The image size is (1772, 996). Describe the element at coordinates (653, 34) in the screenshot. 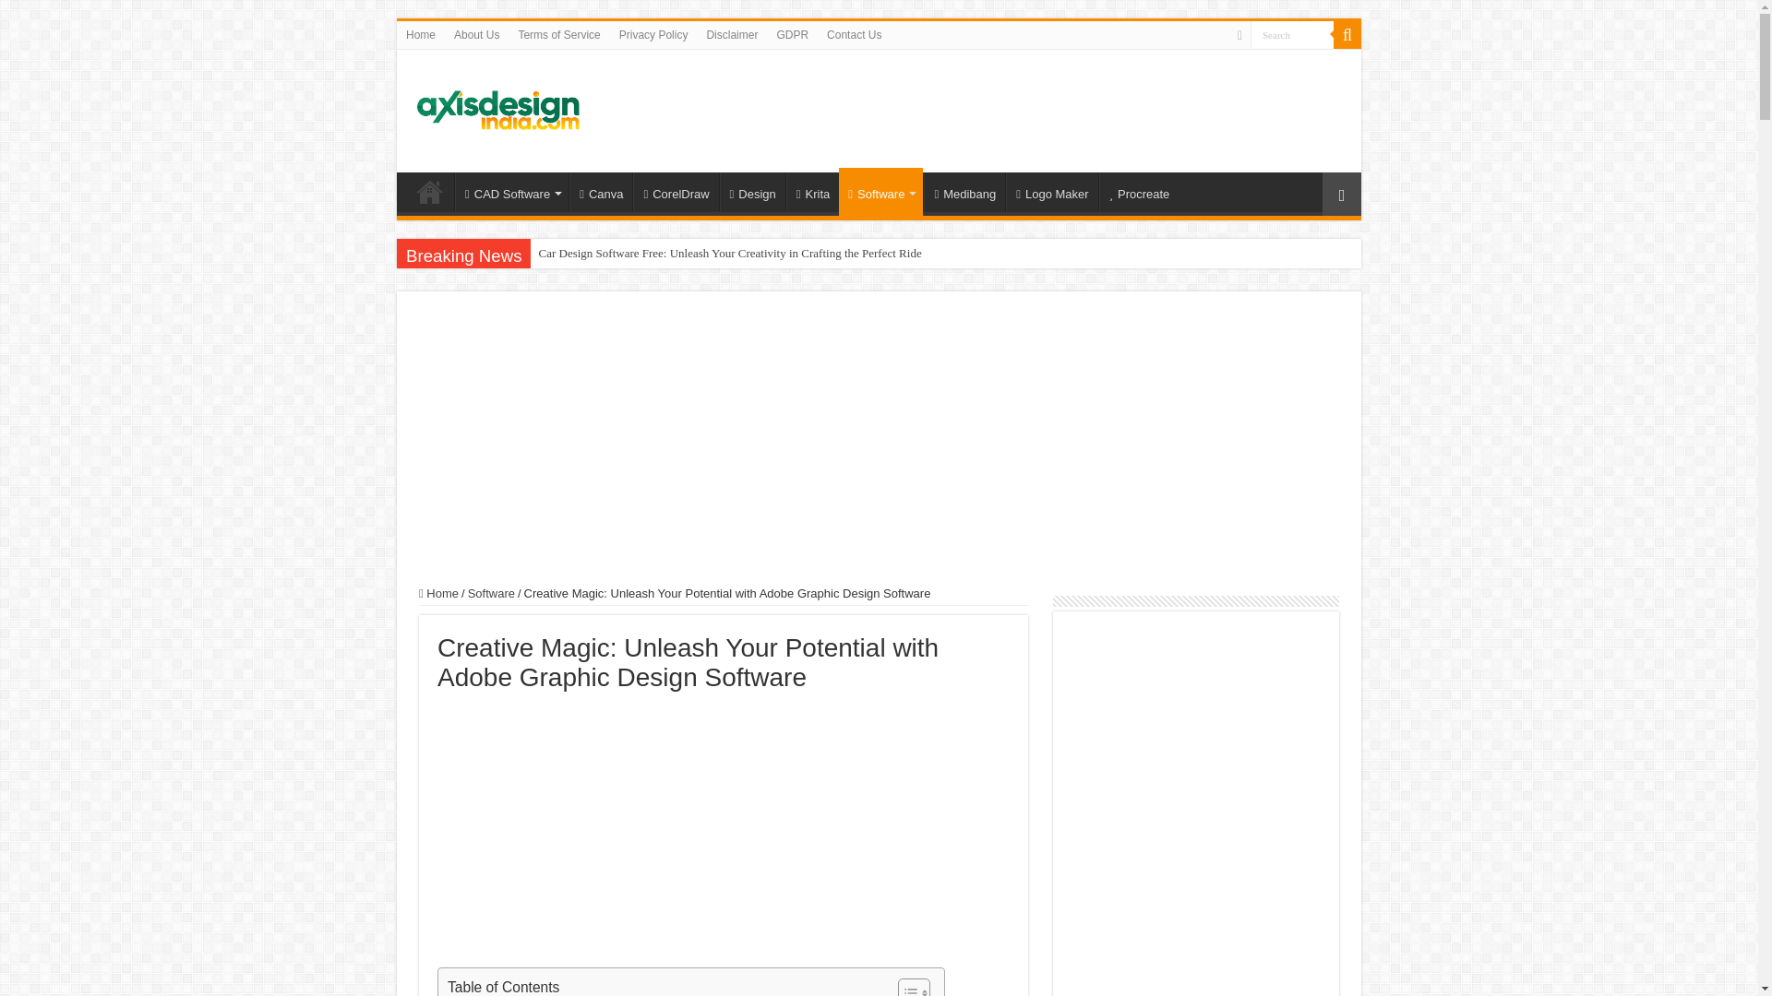

I see `Privacy Policy` at that location.